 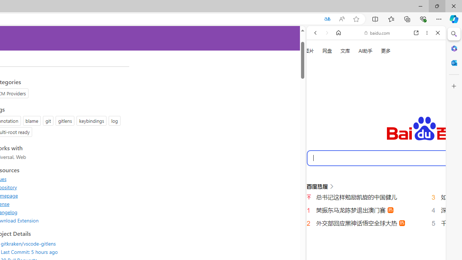 I want to click on Outlook, so click(x=454, y=63).